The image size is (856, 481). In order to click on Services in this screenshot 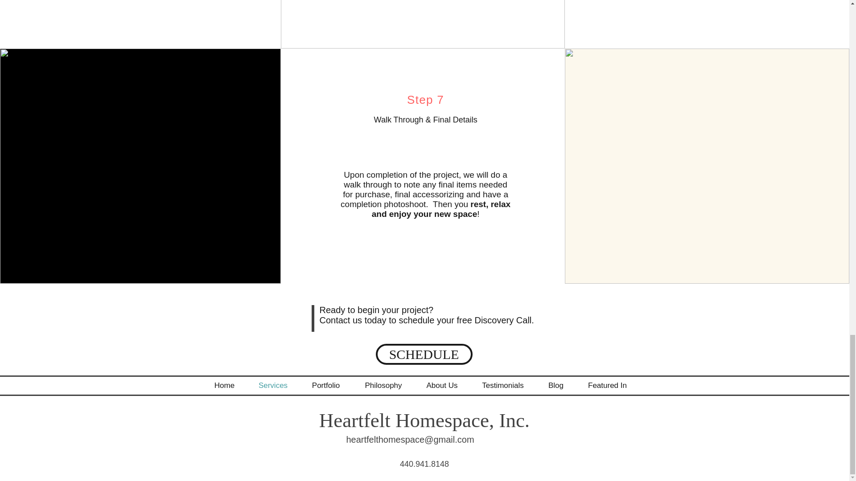, I will do `click(273, 386)`.